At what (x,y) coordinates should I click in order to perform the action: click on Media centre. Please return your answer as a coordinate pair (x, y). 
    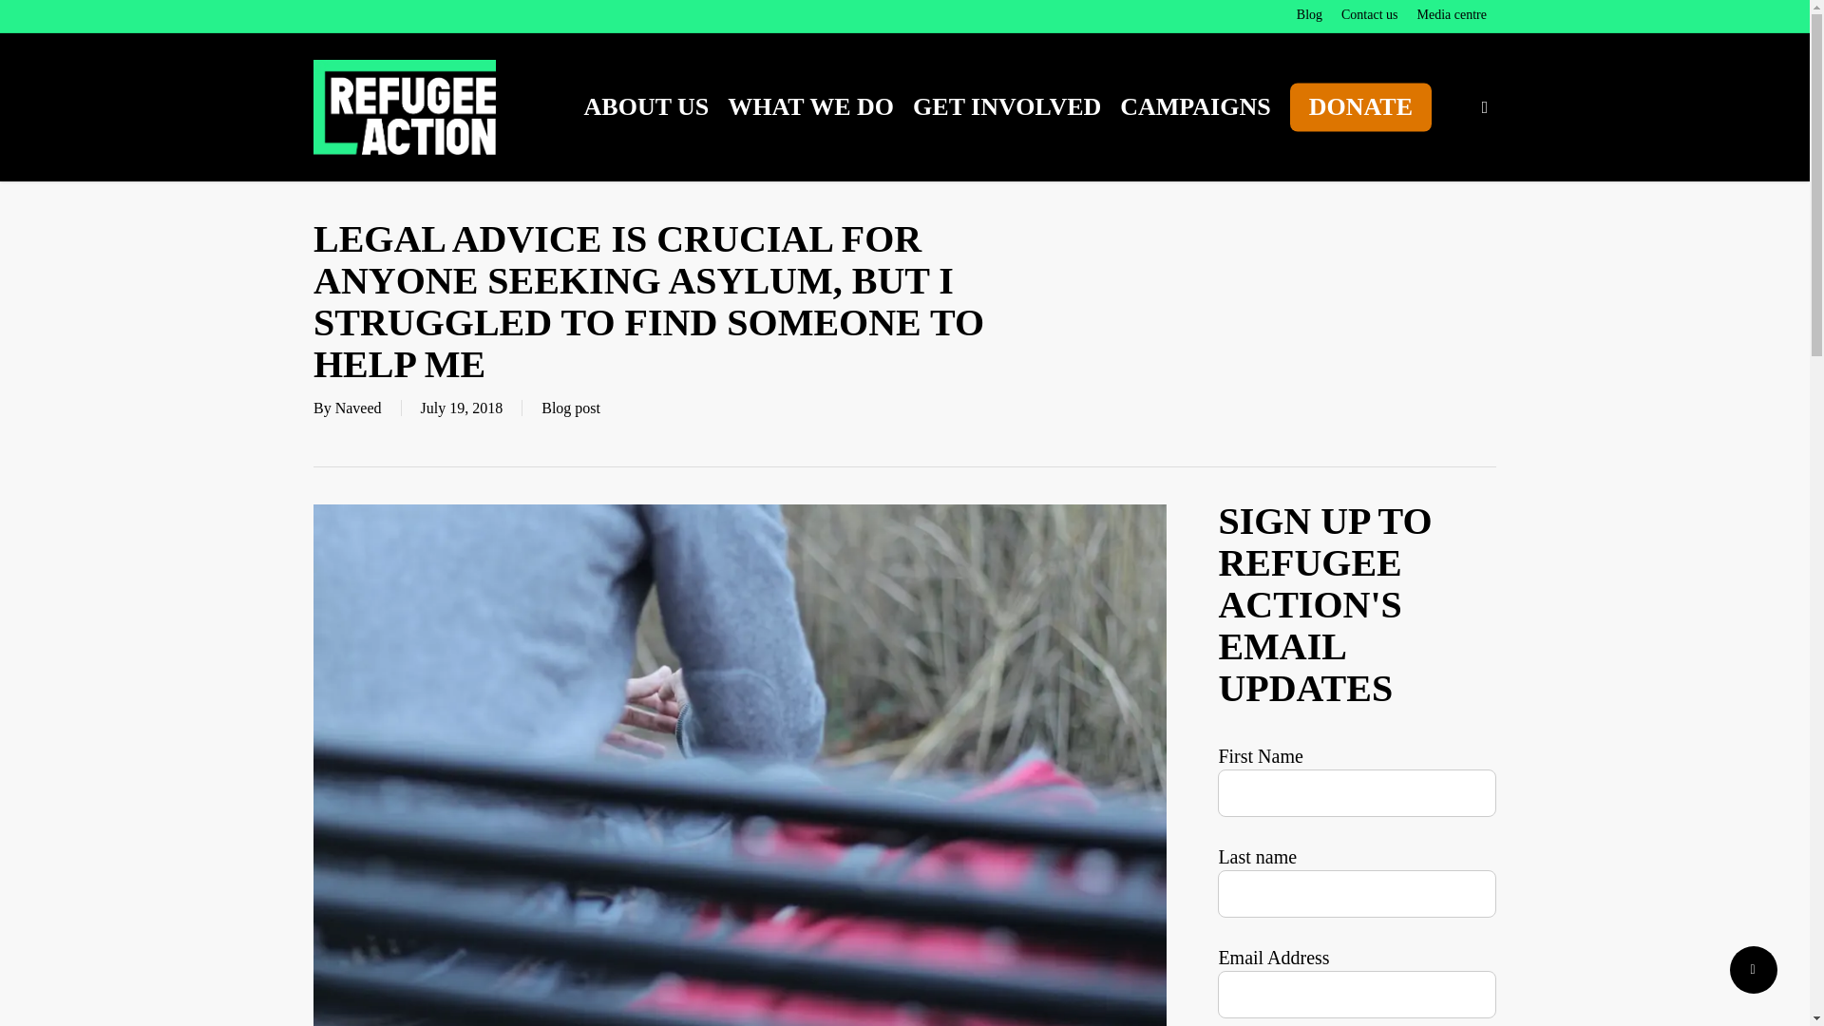
    Looking at the image, I should click on (1452, 15).